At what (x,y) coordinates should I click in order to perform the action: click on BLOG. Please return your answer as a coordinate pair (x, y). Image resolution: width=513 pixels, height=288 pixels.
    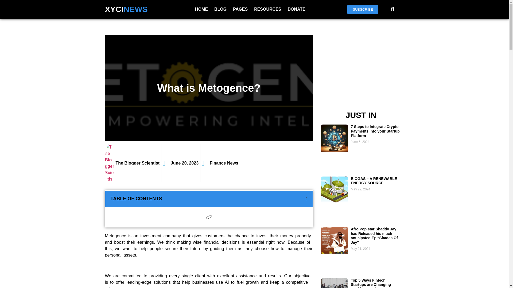
    Looking at the image, I should click on (220, 9).